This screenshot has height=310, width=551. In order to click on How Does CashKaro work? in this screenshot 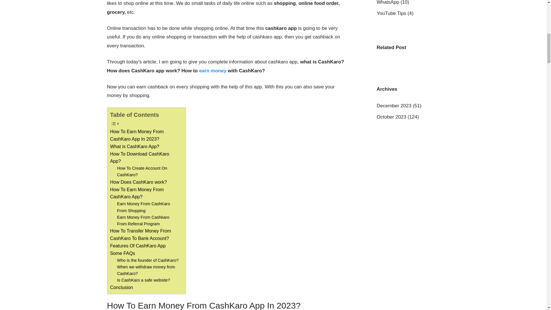, I will do `click(138, 182)`.